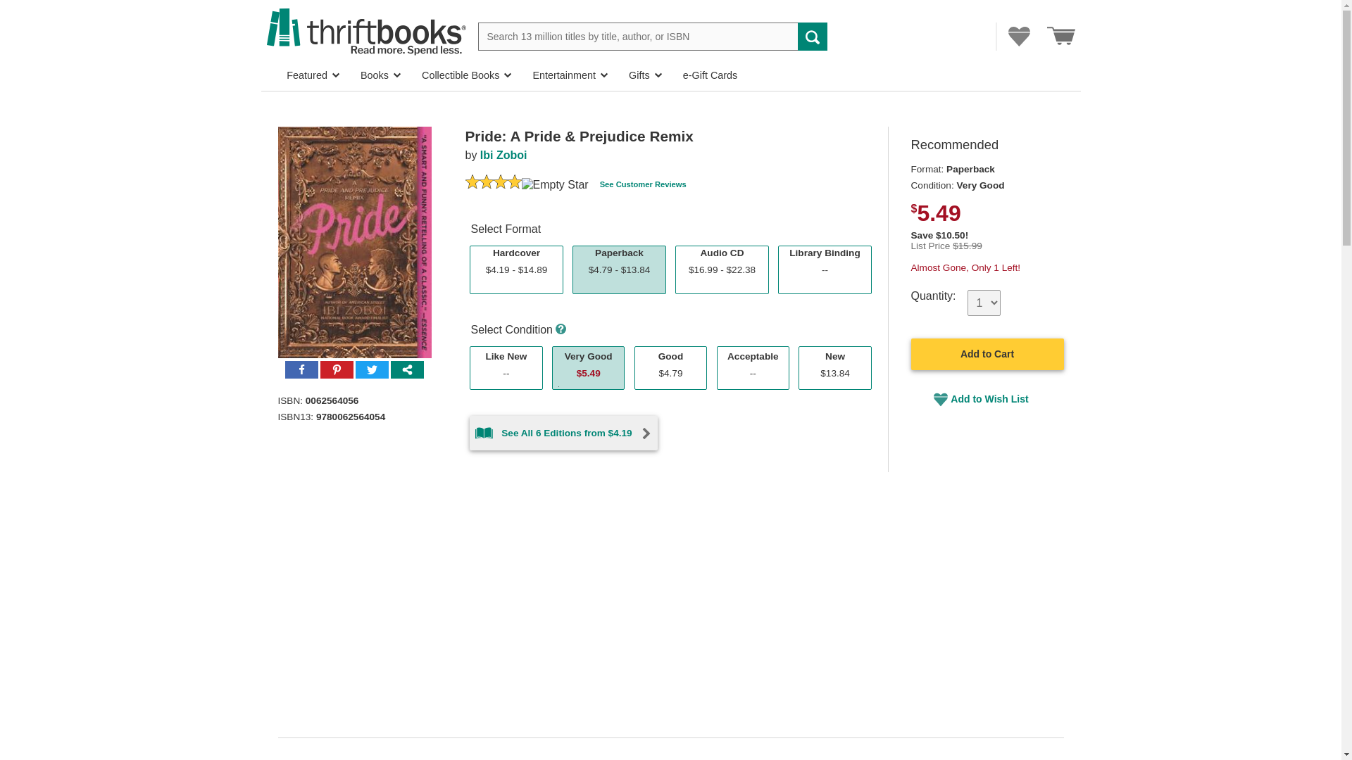 This screenshot has height=760, width=1352. Describe the element at coordinates (312, 75) in the screenshot. I see `Featured` at that location.